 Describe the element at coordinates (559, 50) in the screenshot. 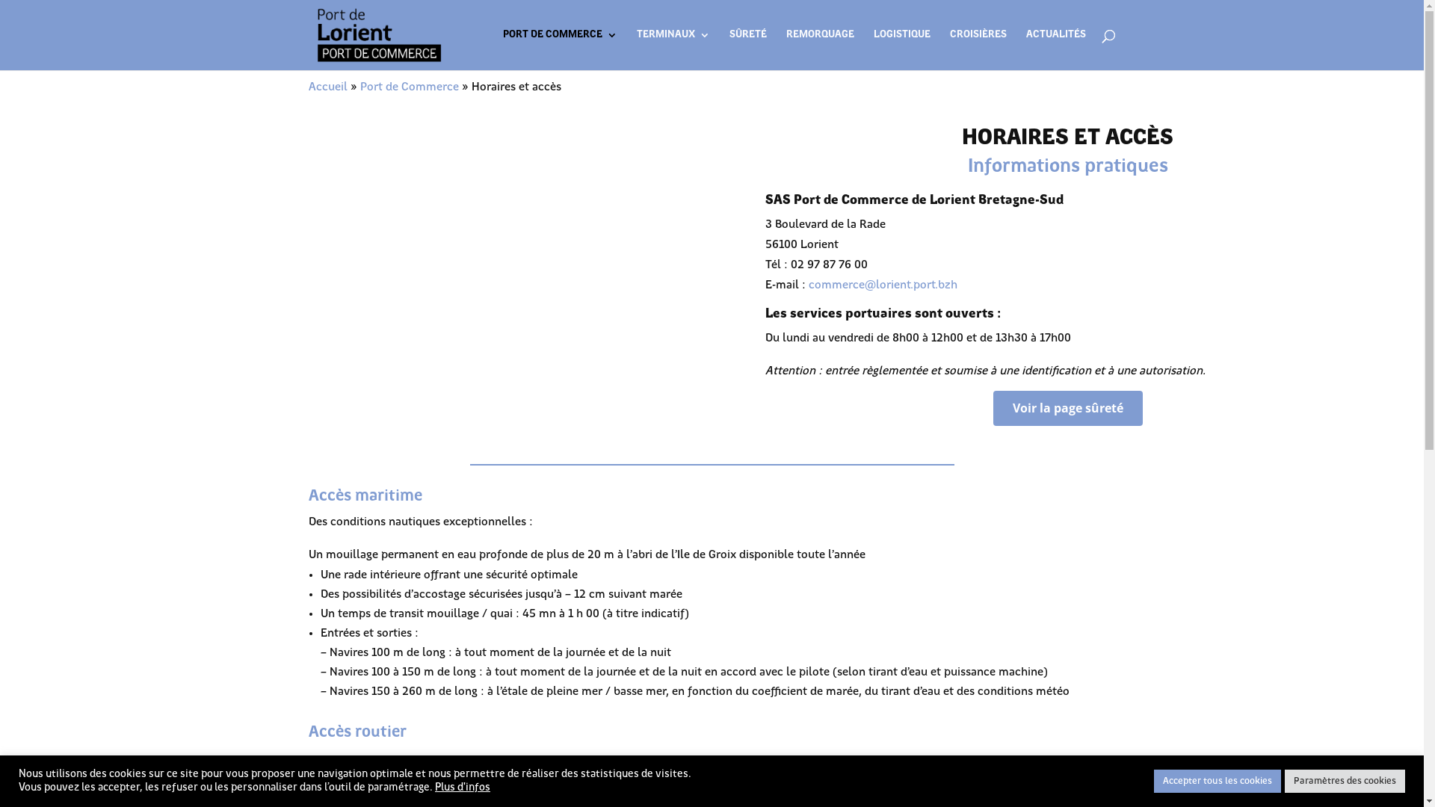

I see `PORT DE COMMERCE` at that location.